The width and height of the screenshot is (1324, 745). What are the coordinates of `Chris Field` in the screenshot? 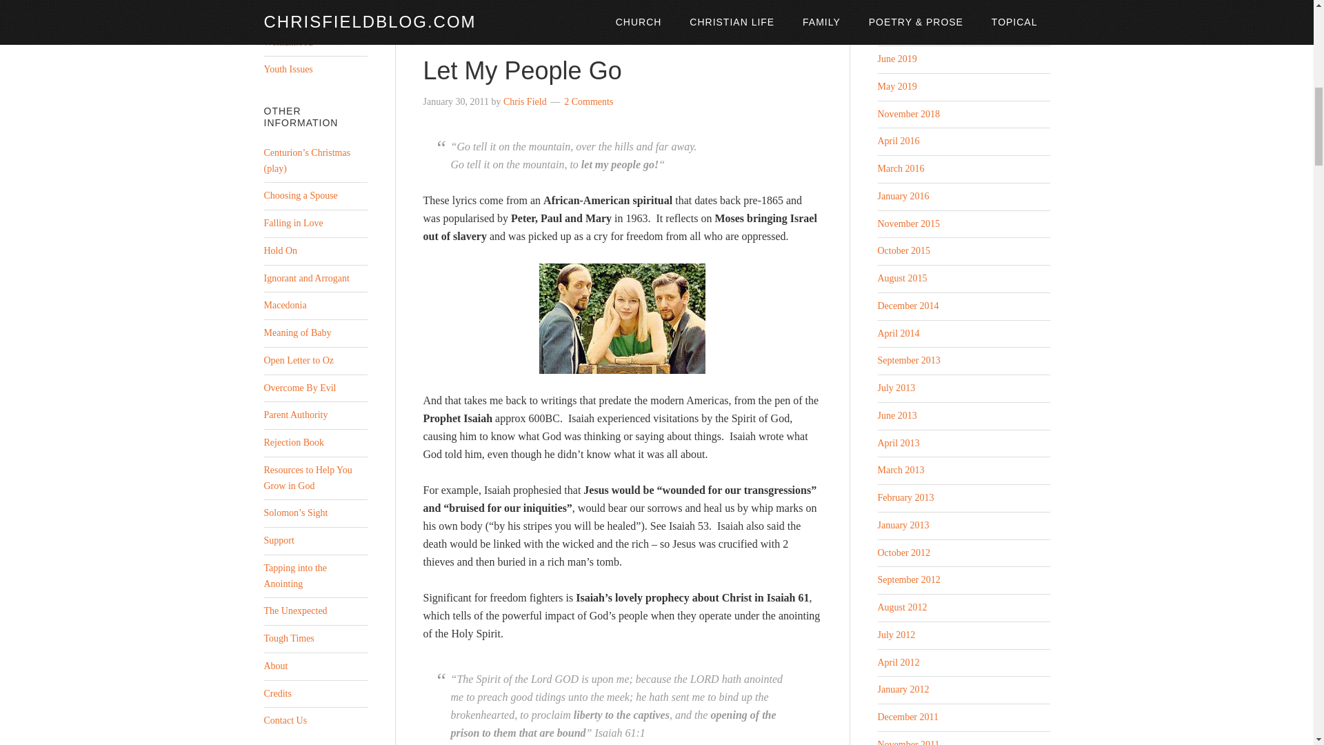 It's located at (524, 102).